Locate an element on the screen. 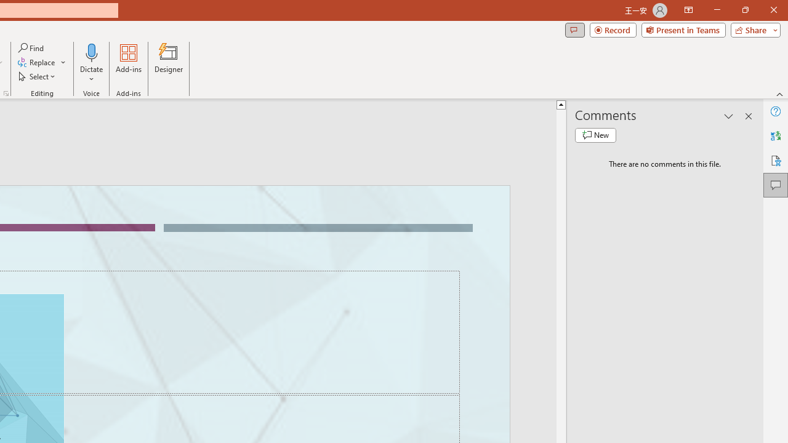  Collapse the Ribbon is located at coordinates (780, 94).